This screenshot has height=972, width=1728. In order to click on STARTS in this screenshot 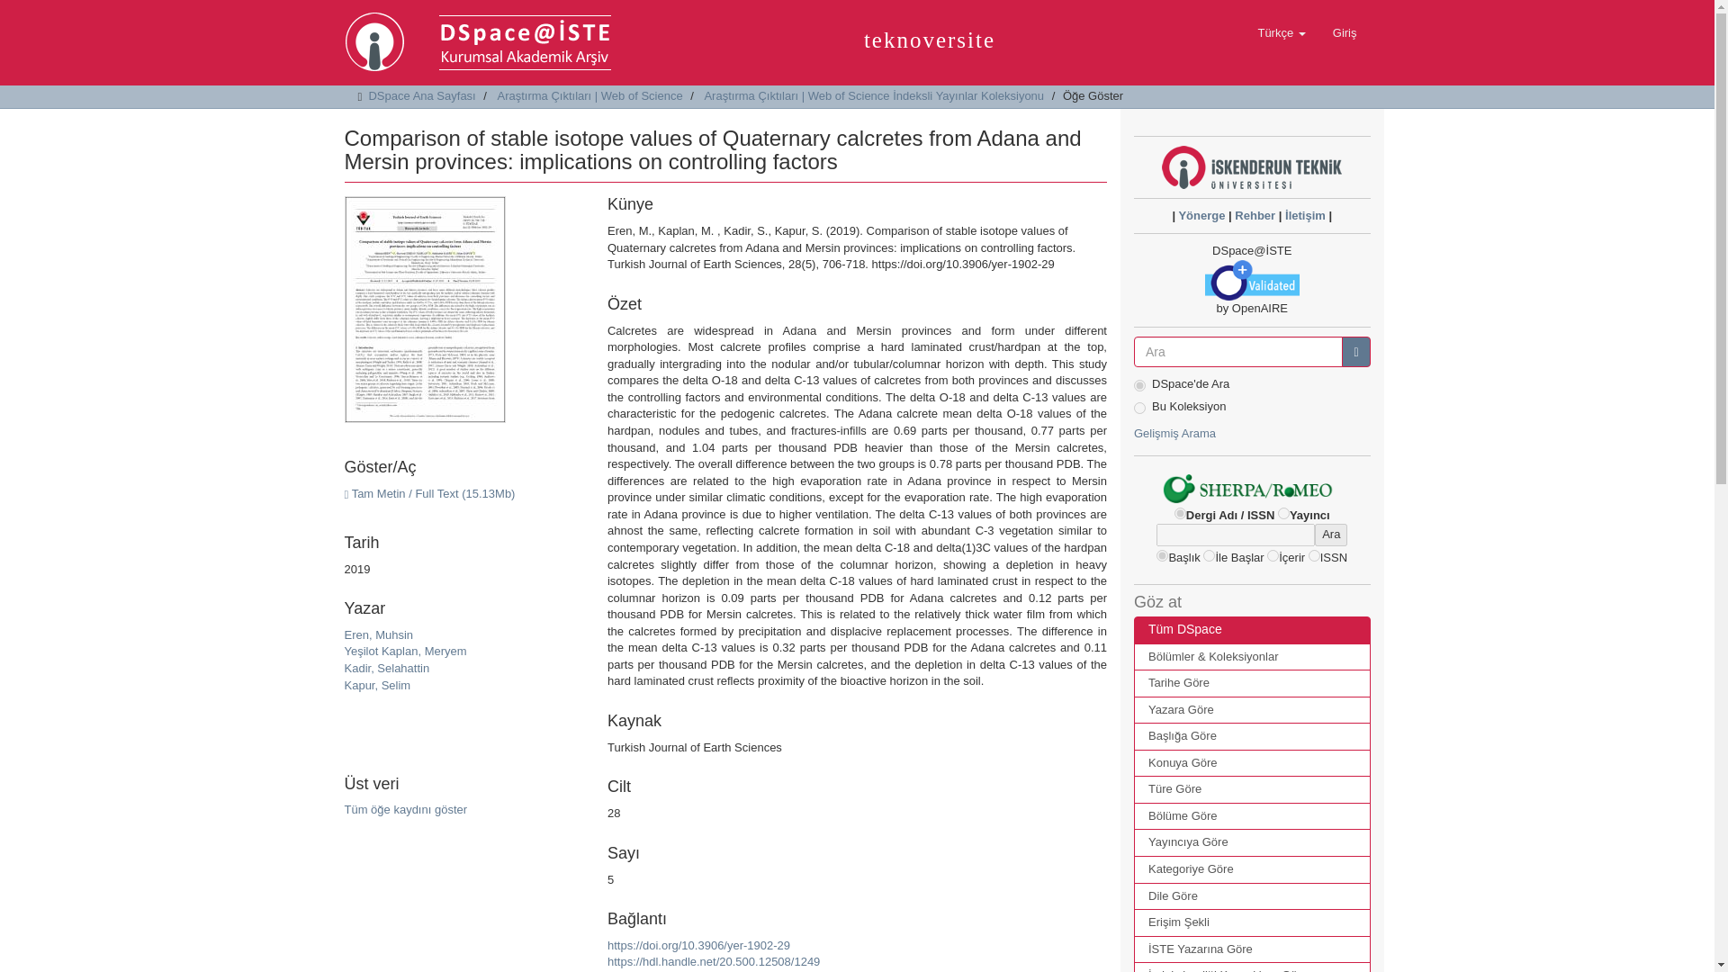, I will do `click(1208, 556)`.